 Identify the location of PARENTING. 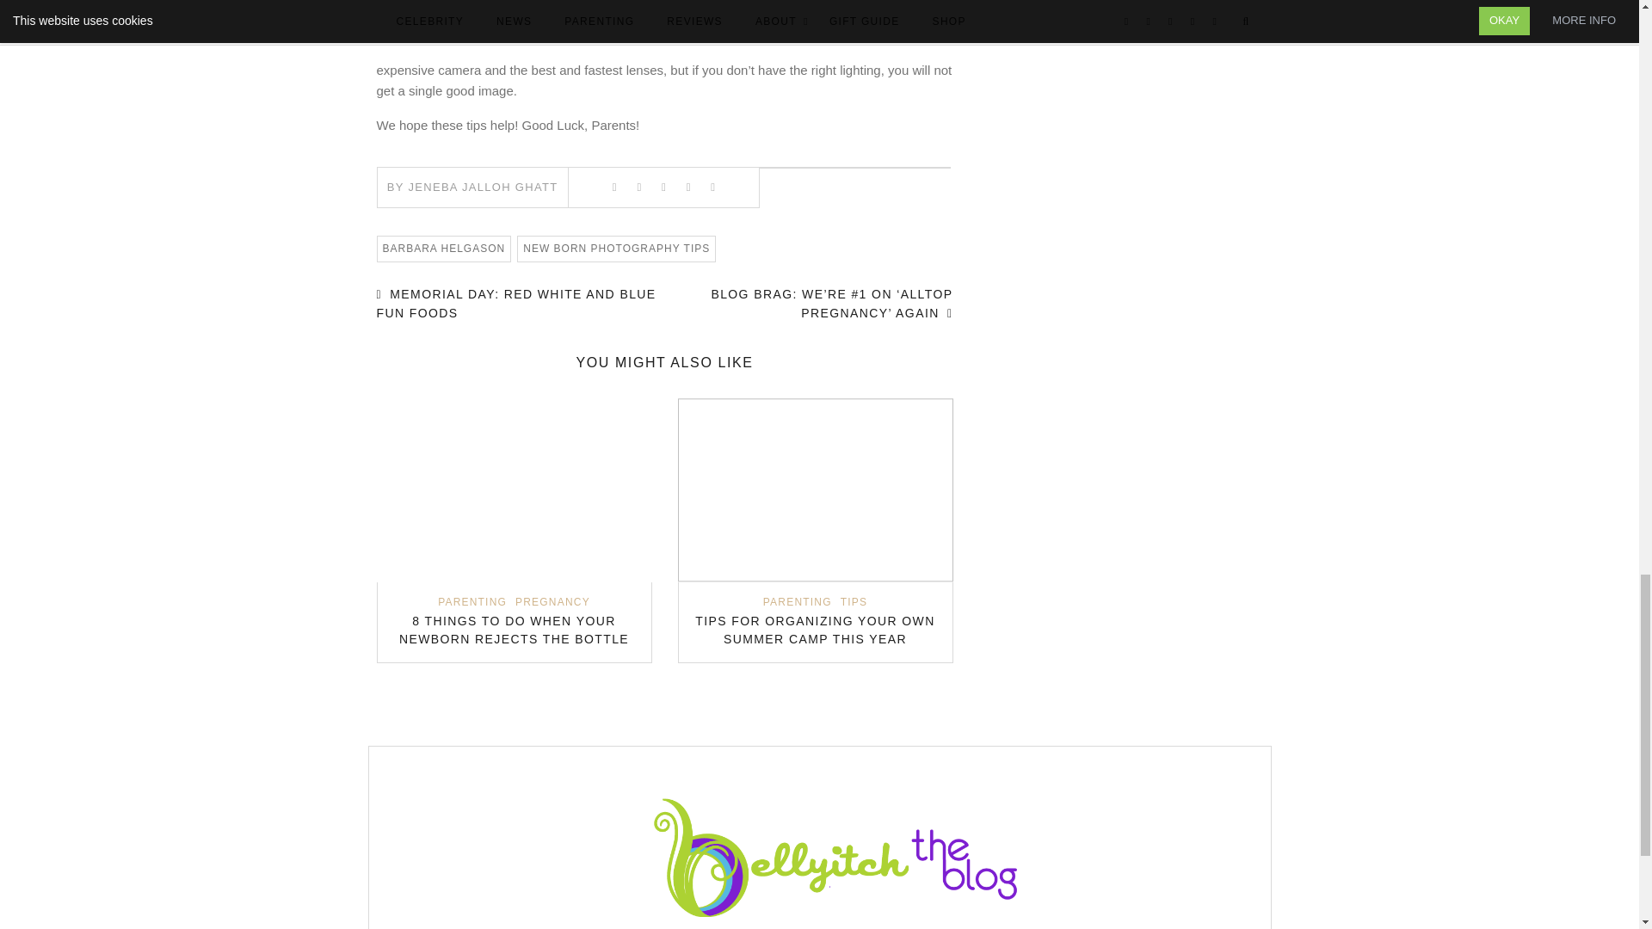
(472, 602).